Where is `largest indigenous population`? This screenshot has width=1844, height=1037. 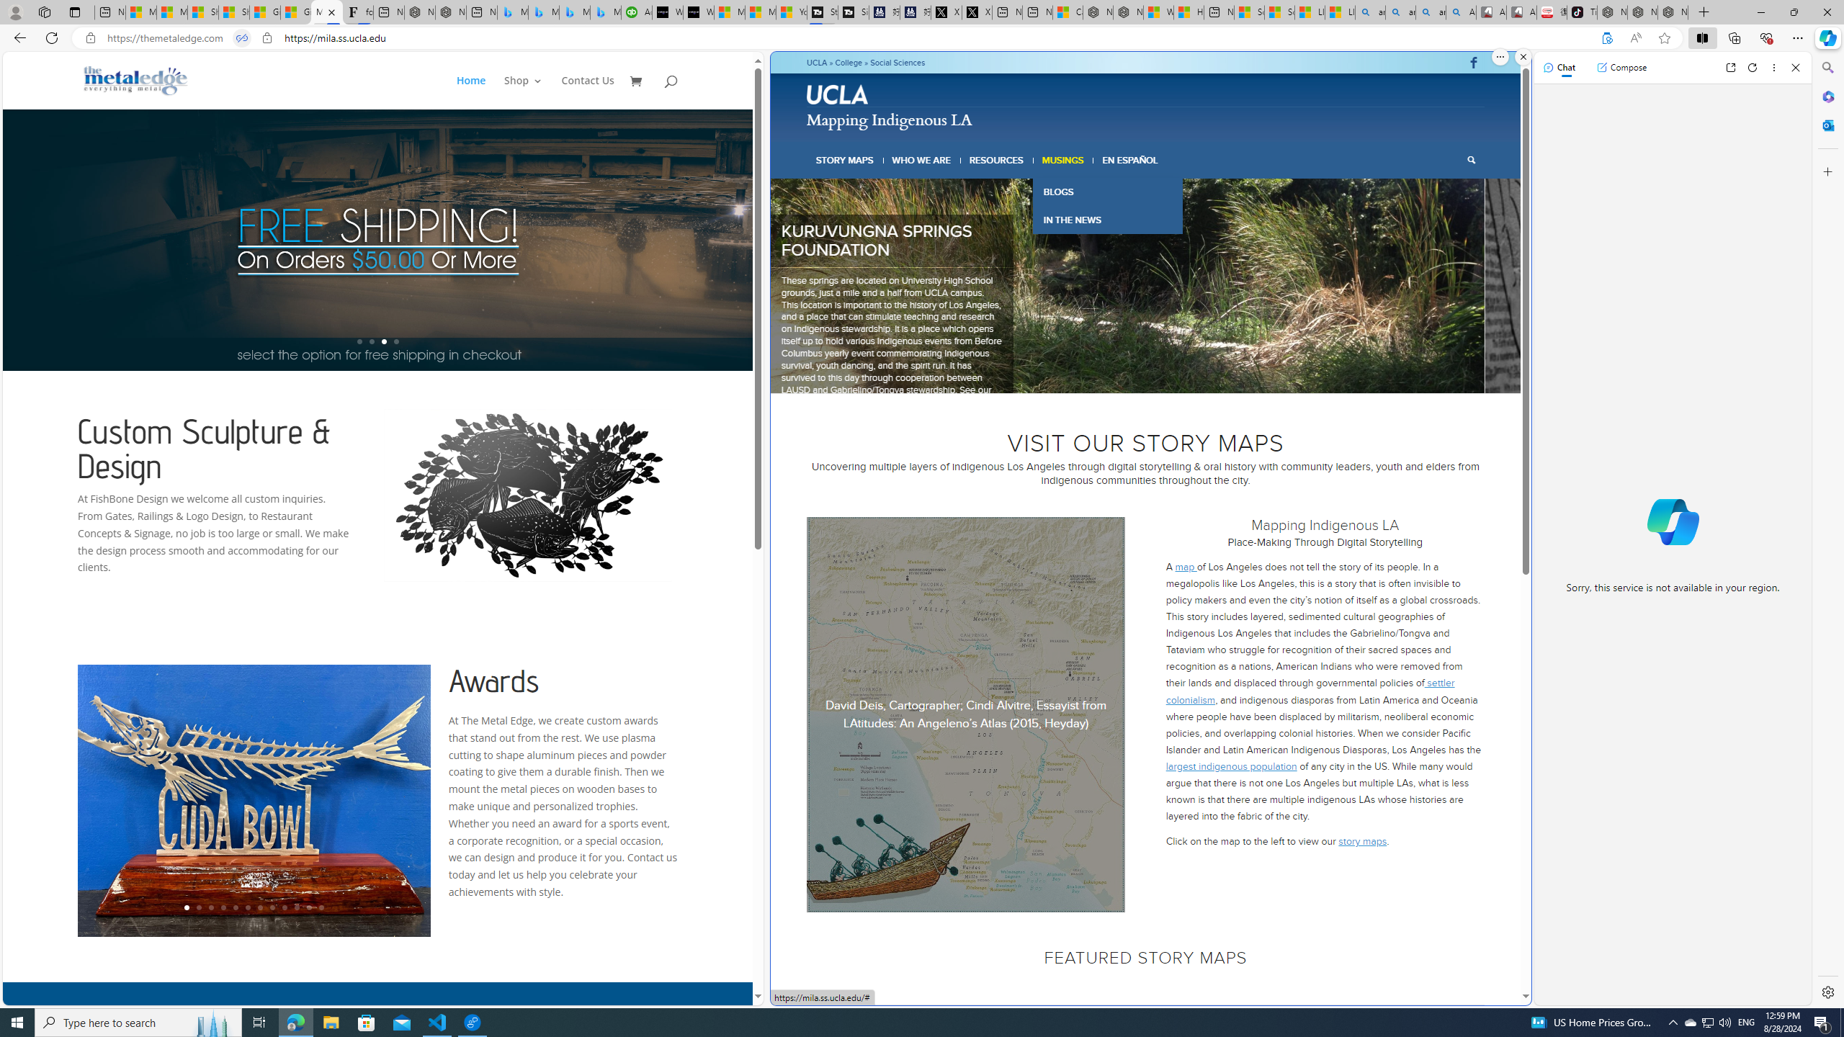
largest indigenous population is located at coordinates (1232, 766).